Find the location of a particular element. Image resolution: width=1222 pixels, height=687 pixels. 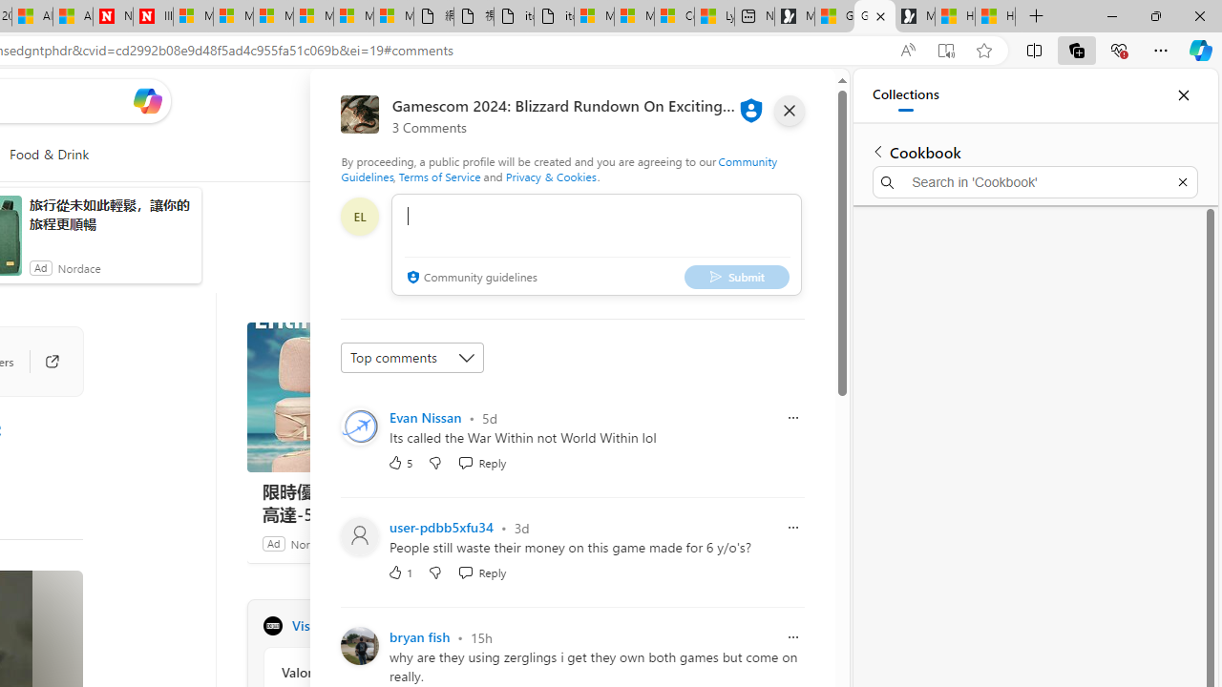

Go to publisher's site is located at coordinates (42, 361).